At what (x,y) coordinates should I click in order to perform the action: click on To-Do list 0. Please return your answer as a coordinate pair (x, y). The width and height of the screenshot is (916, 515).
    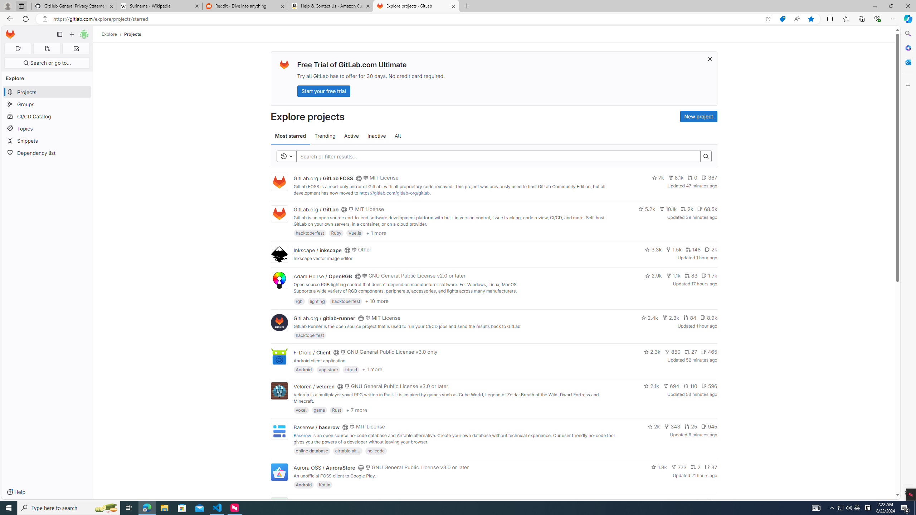
    Looking at the image, I should click on (76, 49).